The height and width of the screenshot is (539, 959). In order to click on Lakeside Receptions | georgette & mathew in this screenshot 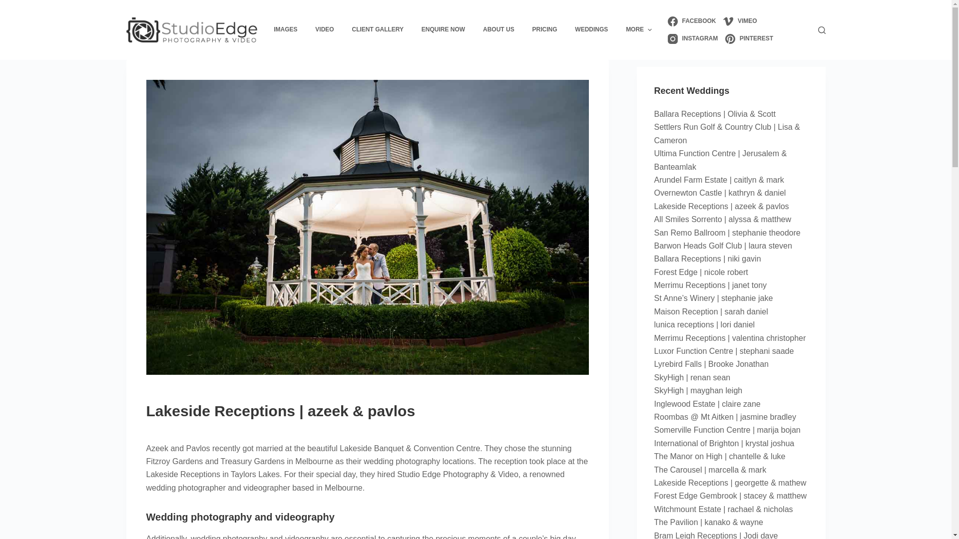, I will do `click(730, 483)`.